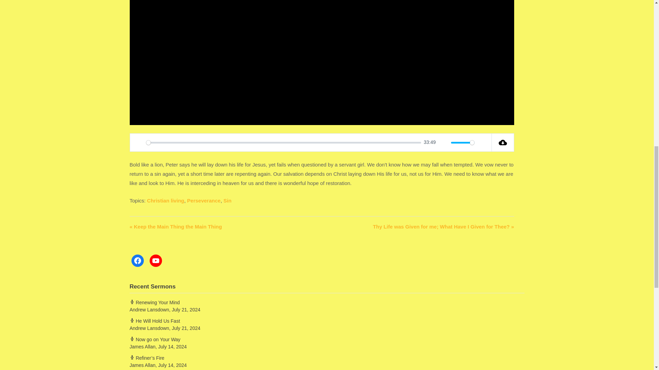 The image size is (659, 370). I want to click on Settings, so click(483, 143).